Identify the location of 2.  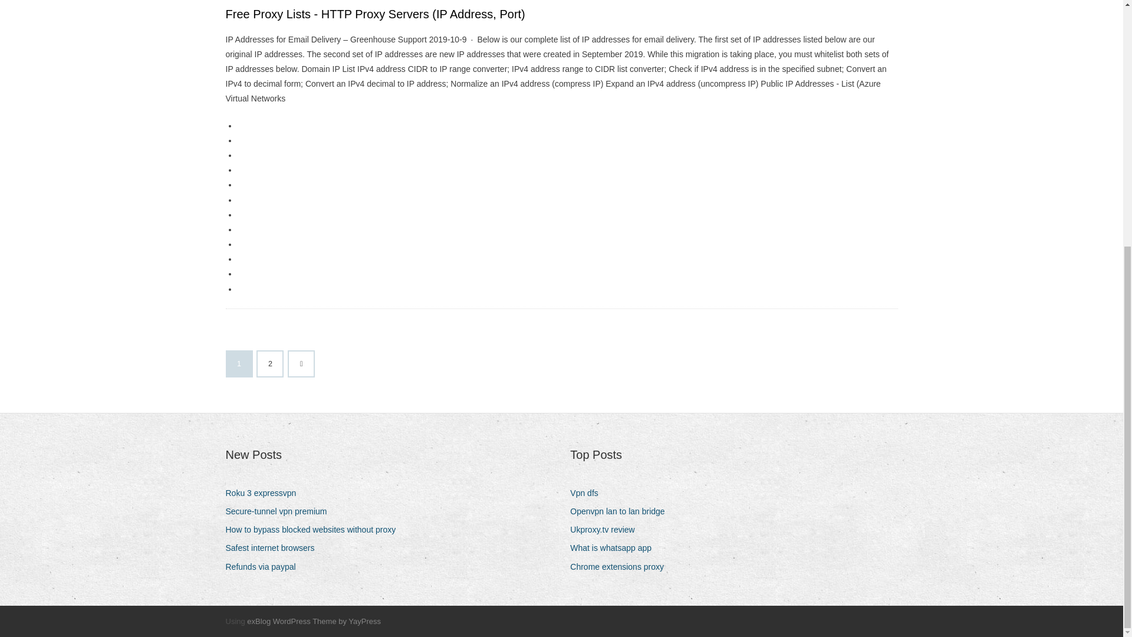
(270, 364).